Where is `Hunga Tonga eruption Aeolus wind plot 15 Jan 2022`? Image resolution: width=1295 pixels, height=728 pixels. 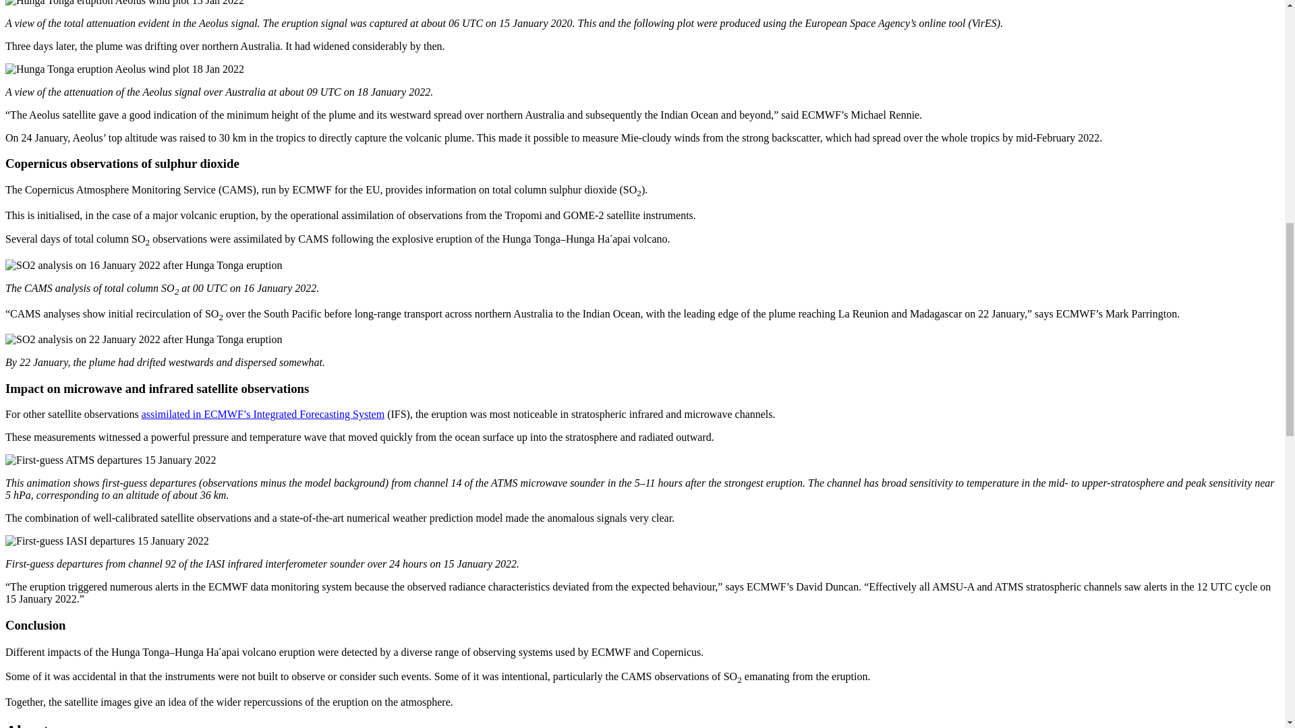
Hunga Tonga eruption Aeolus wind plot 15 Jan 2022 is located at coordinates (124, 3).